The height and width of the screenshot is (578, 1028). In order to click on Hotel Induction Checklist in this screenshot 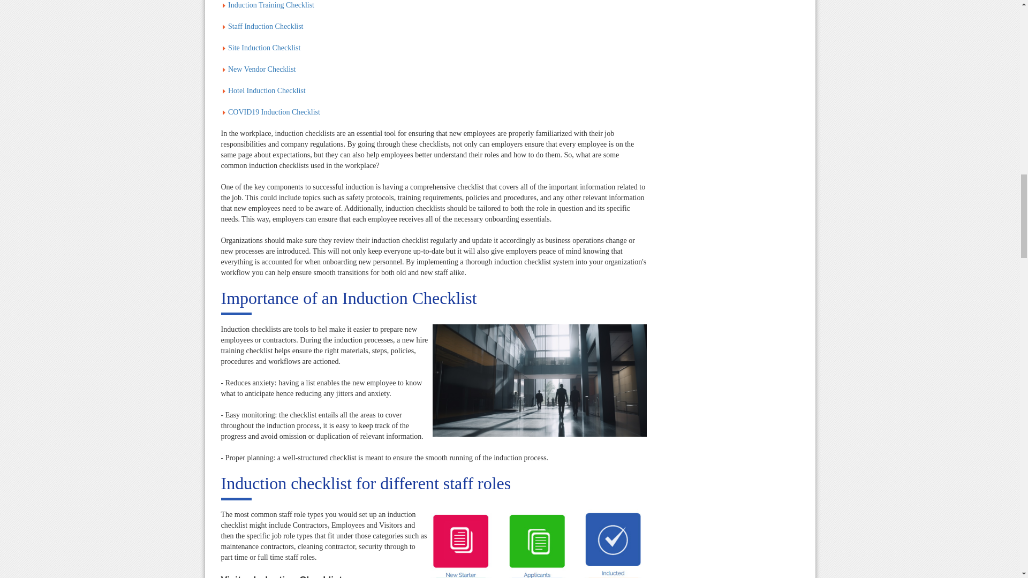, I will do `click(267, 91)`.